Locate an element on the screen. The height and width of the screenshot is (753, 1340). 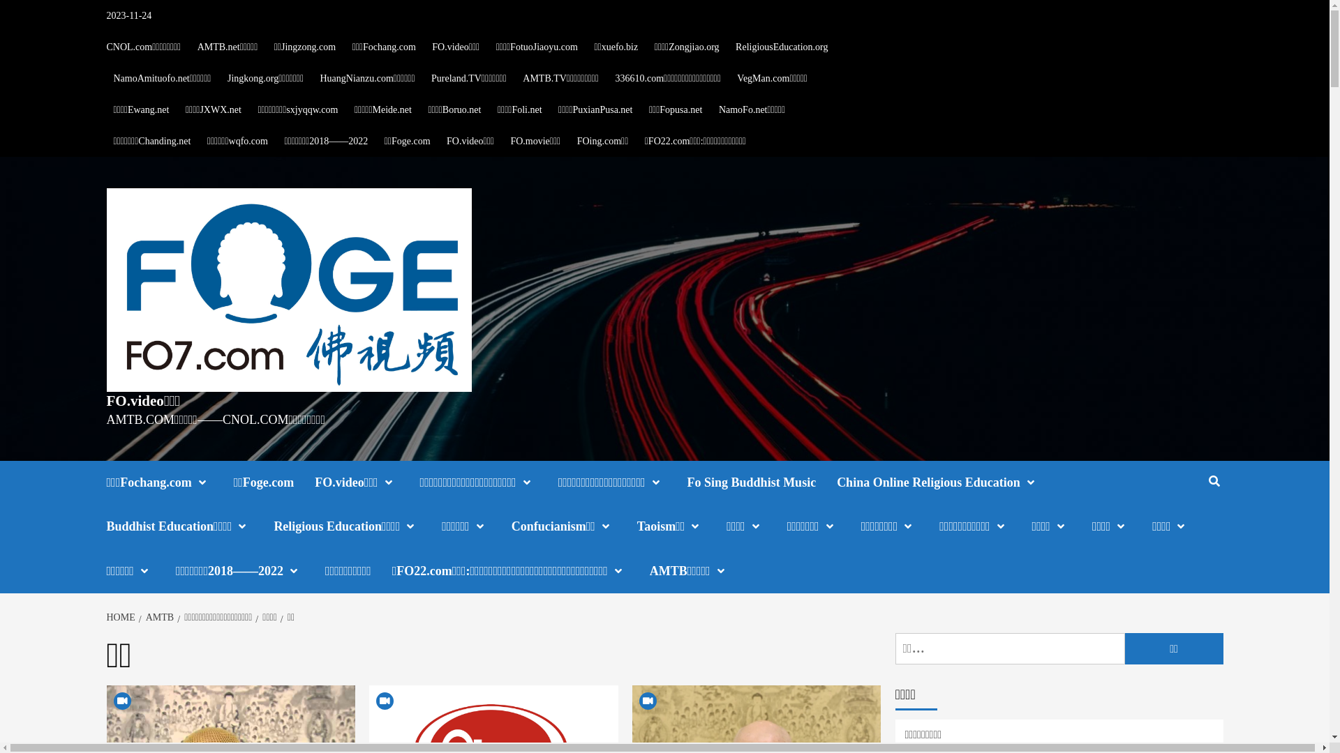
HOME is located at coordinates (122, 618).